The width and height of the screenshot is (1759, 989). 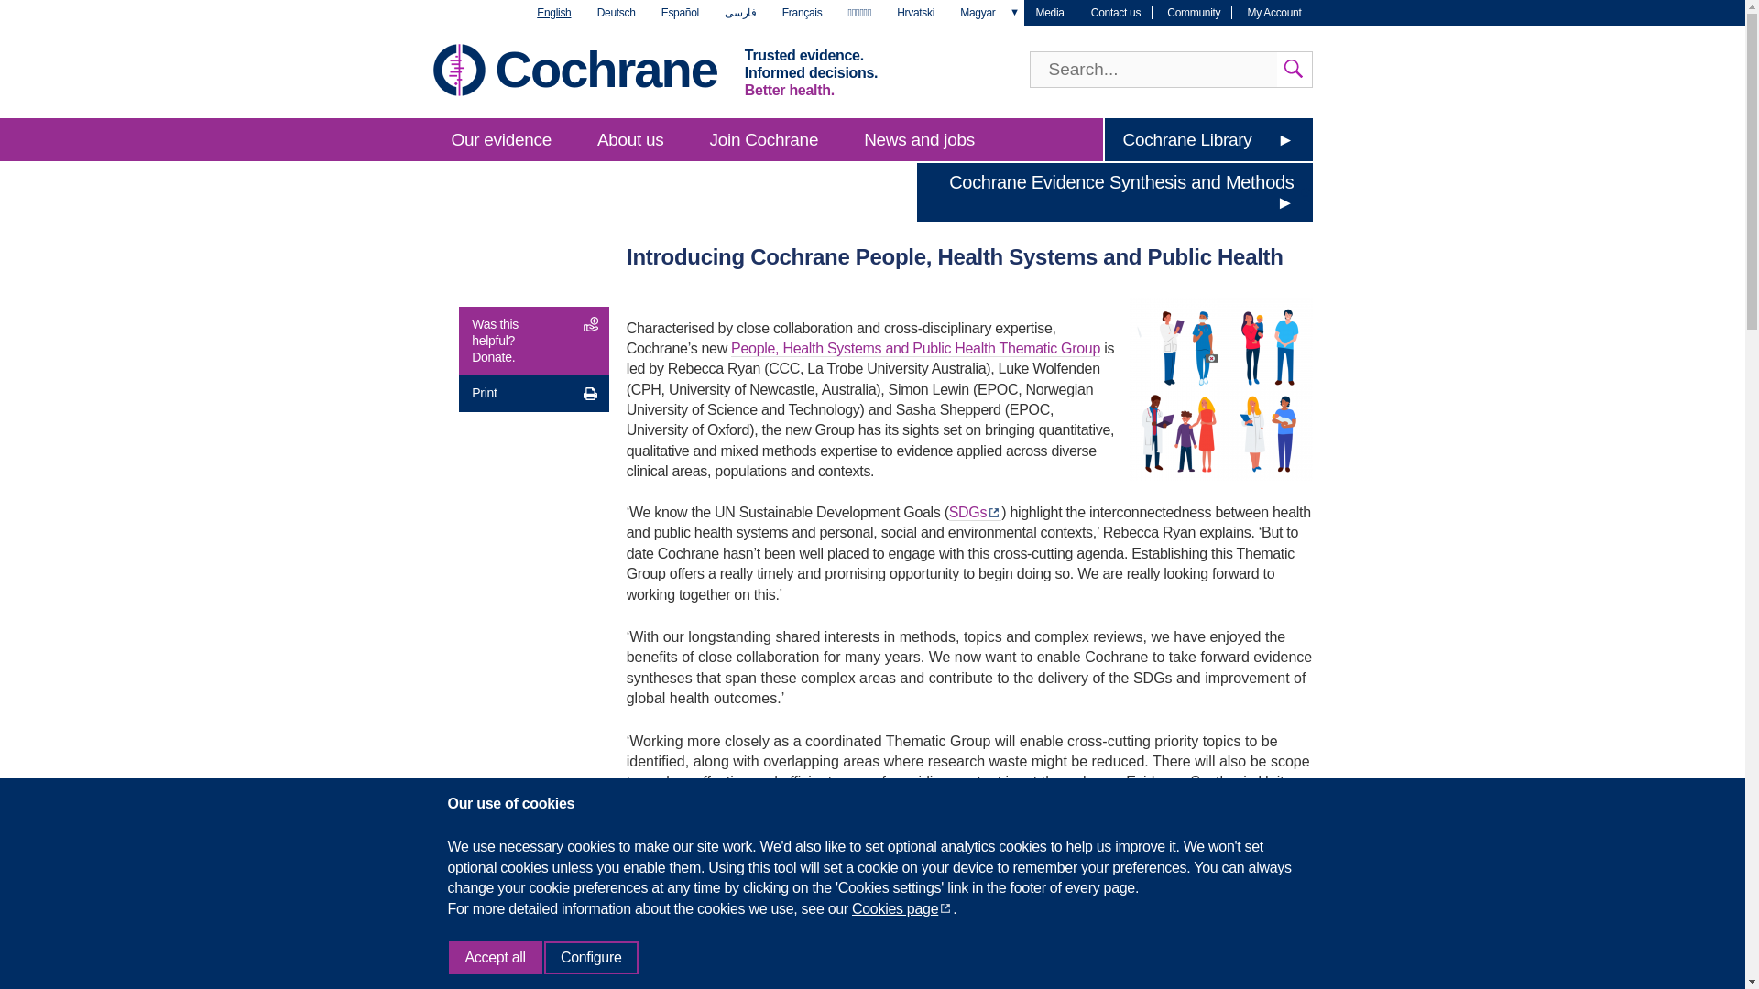 I want to click on About us, so click(x=630, y=139).